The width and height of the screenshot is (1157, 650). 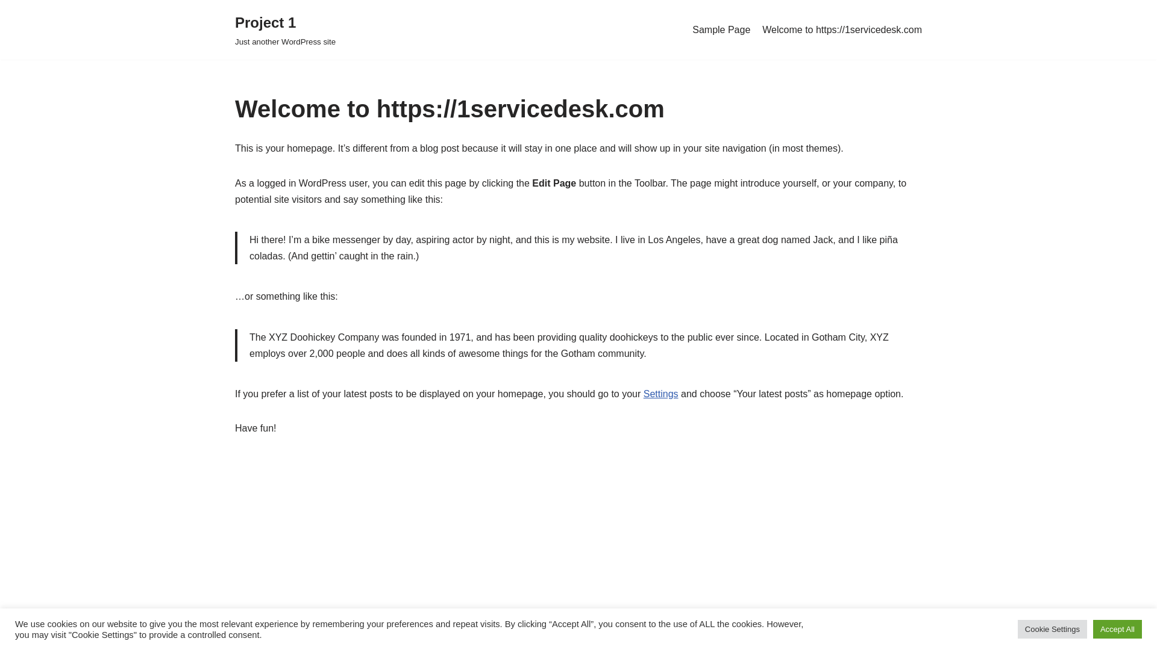 What do you see at coordinates (721, 30) in the screenshot?
I see `Sample Page` at bounding box center [721, 30].